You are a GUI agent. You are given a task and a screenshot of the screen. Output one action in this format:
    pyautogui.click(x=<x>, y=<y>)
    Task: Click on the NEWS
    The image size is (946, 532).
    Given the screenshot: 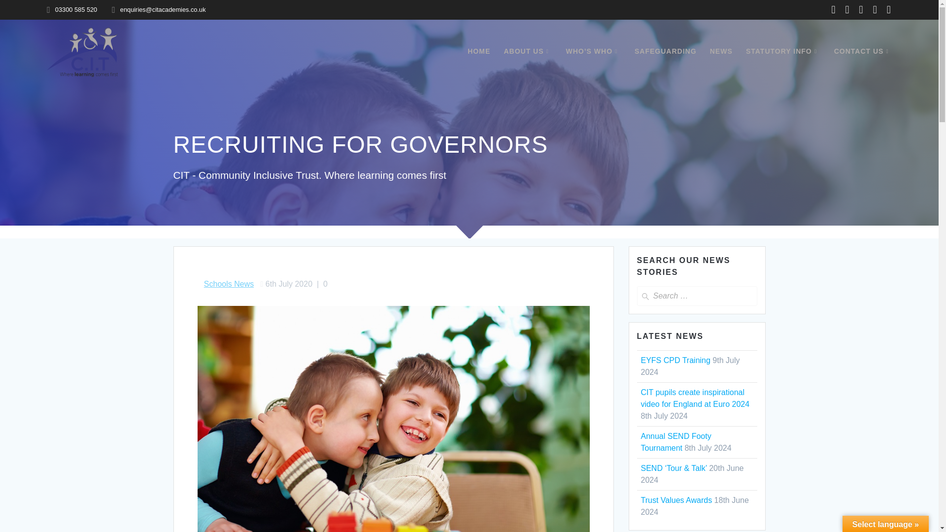 What is the action you would take?
    pyautogui.click(x=721, y=51)
    